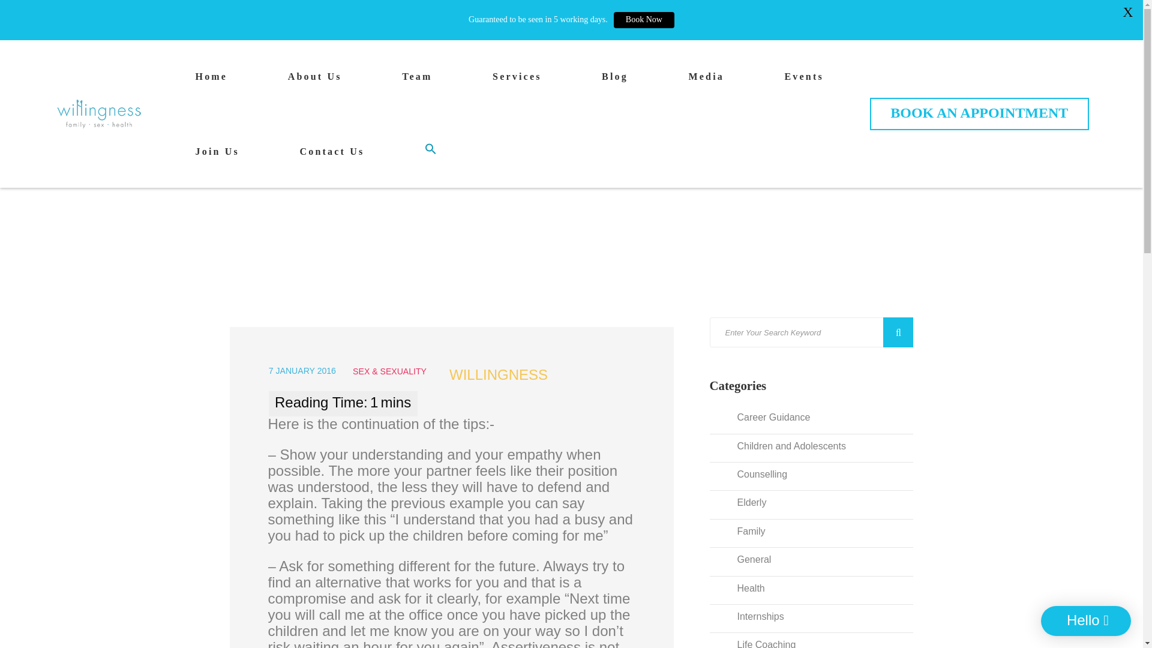 The width and height of the screenshot is (1152, 648). Describe the element at coordinates (706, 80) in the screenshot. I see `Media` at that location.